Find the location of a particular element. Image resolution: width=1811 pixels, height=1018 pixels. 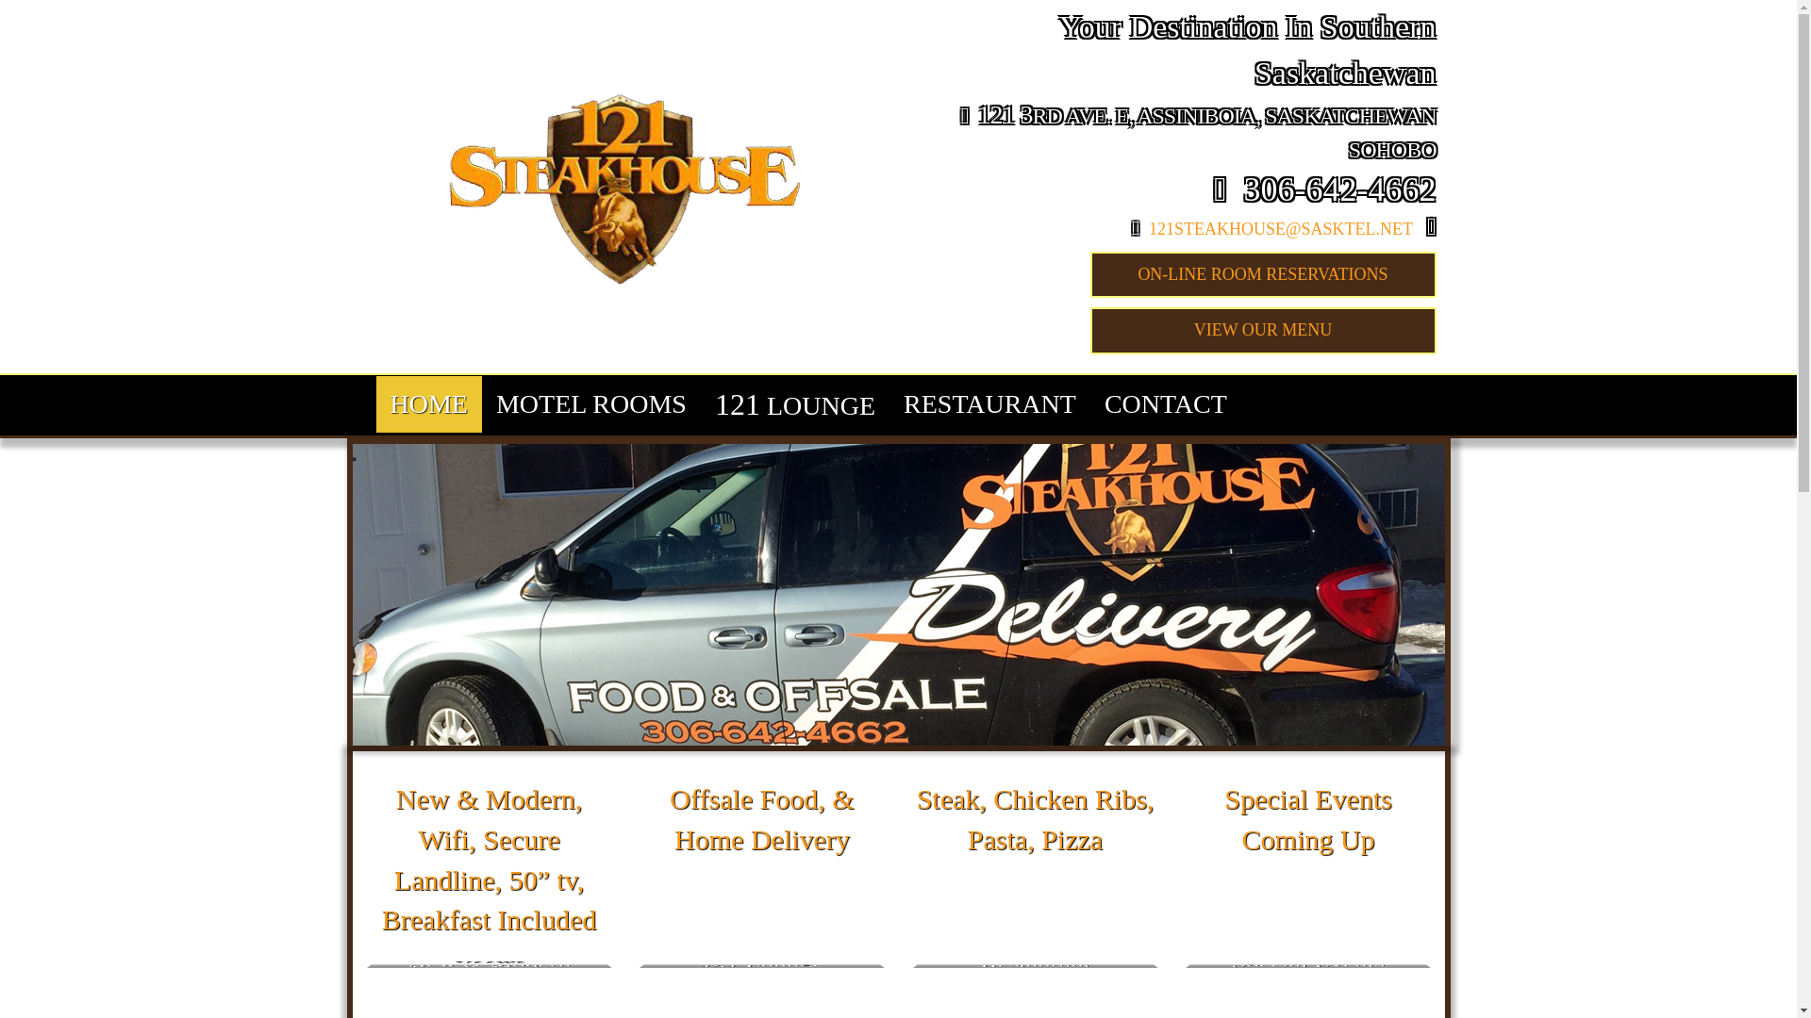

121 Lounge is located at coordinates (762, 874).